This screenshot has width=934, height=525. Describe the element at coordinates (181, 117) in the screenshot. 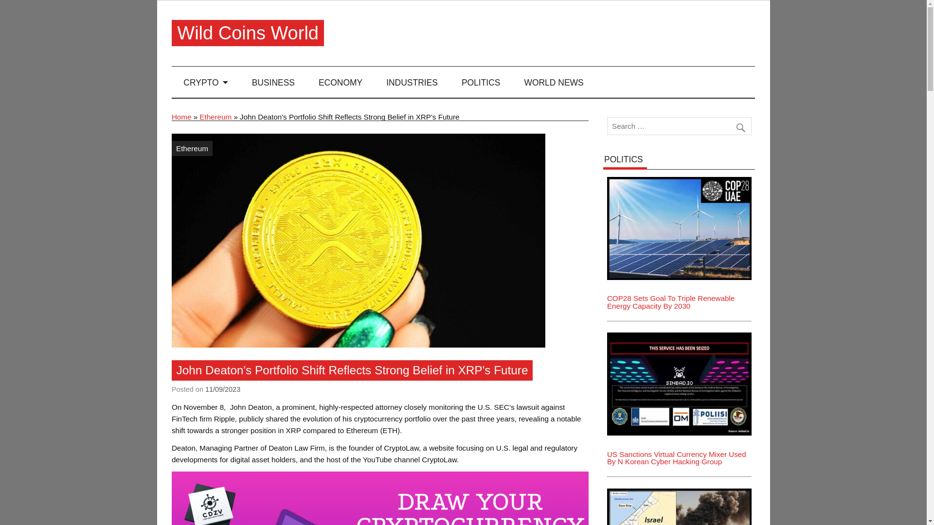

I see `Home` at that location.